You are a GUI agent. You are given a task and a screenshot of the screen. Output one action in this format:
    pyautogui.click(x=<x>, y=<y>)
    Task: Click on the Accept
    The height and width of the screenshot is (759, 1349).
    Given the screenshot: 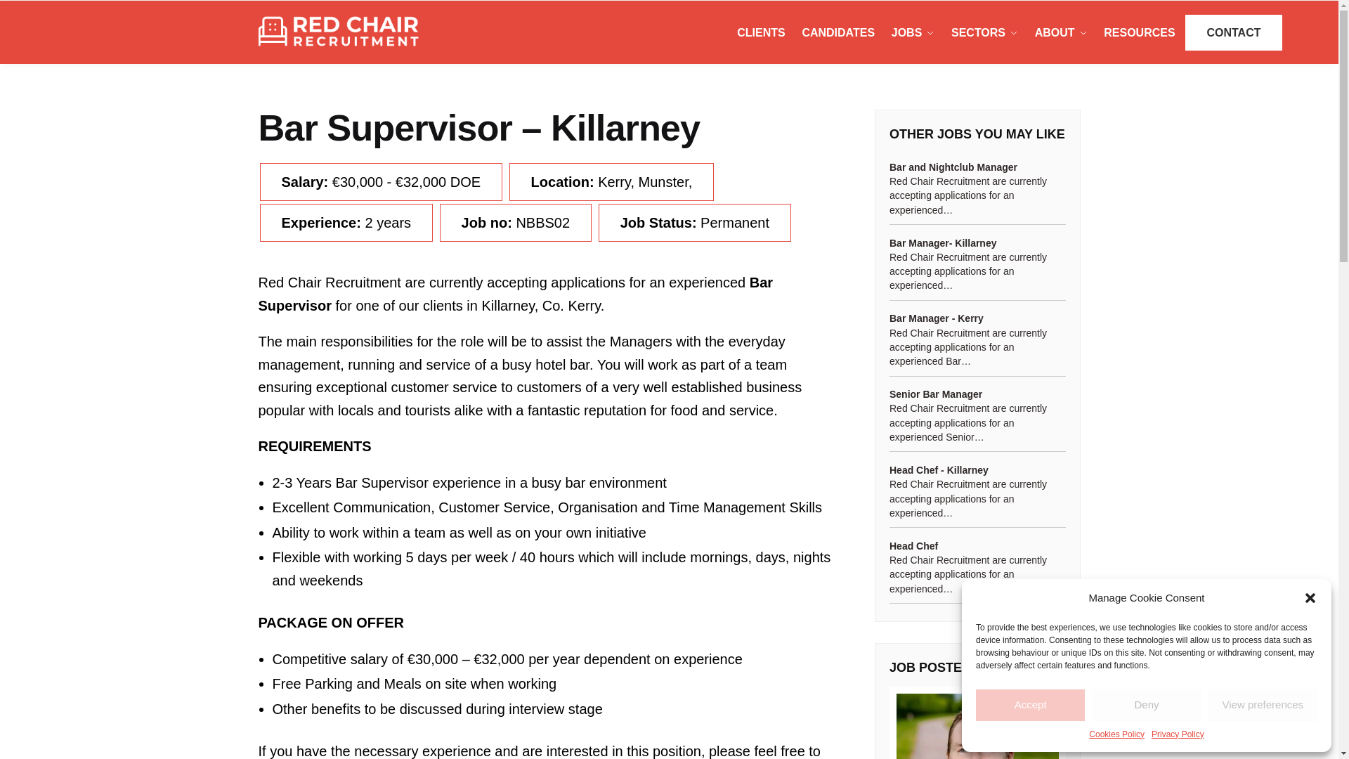 What is the action you would take?
    pyautogui.click(x=1030, y=705)
    